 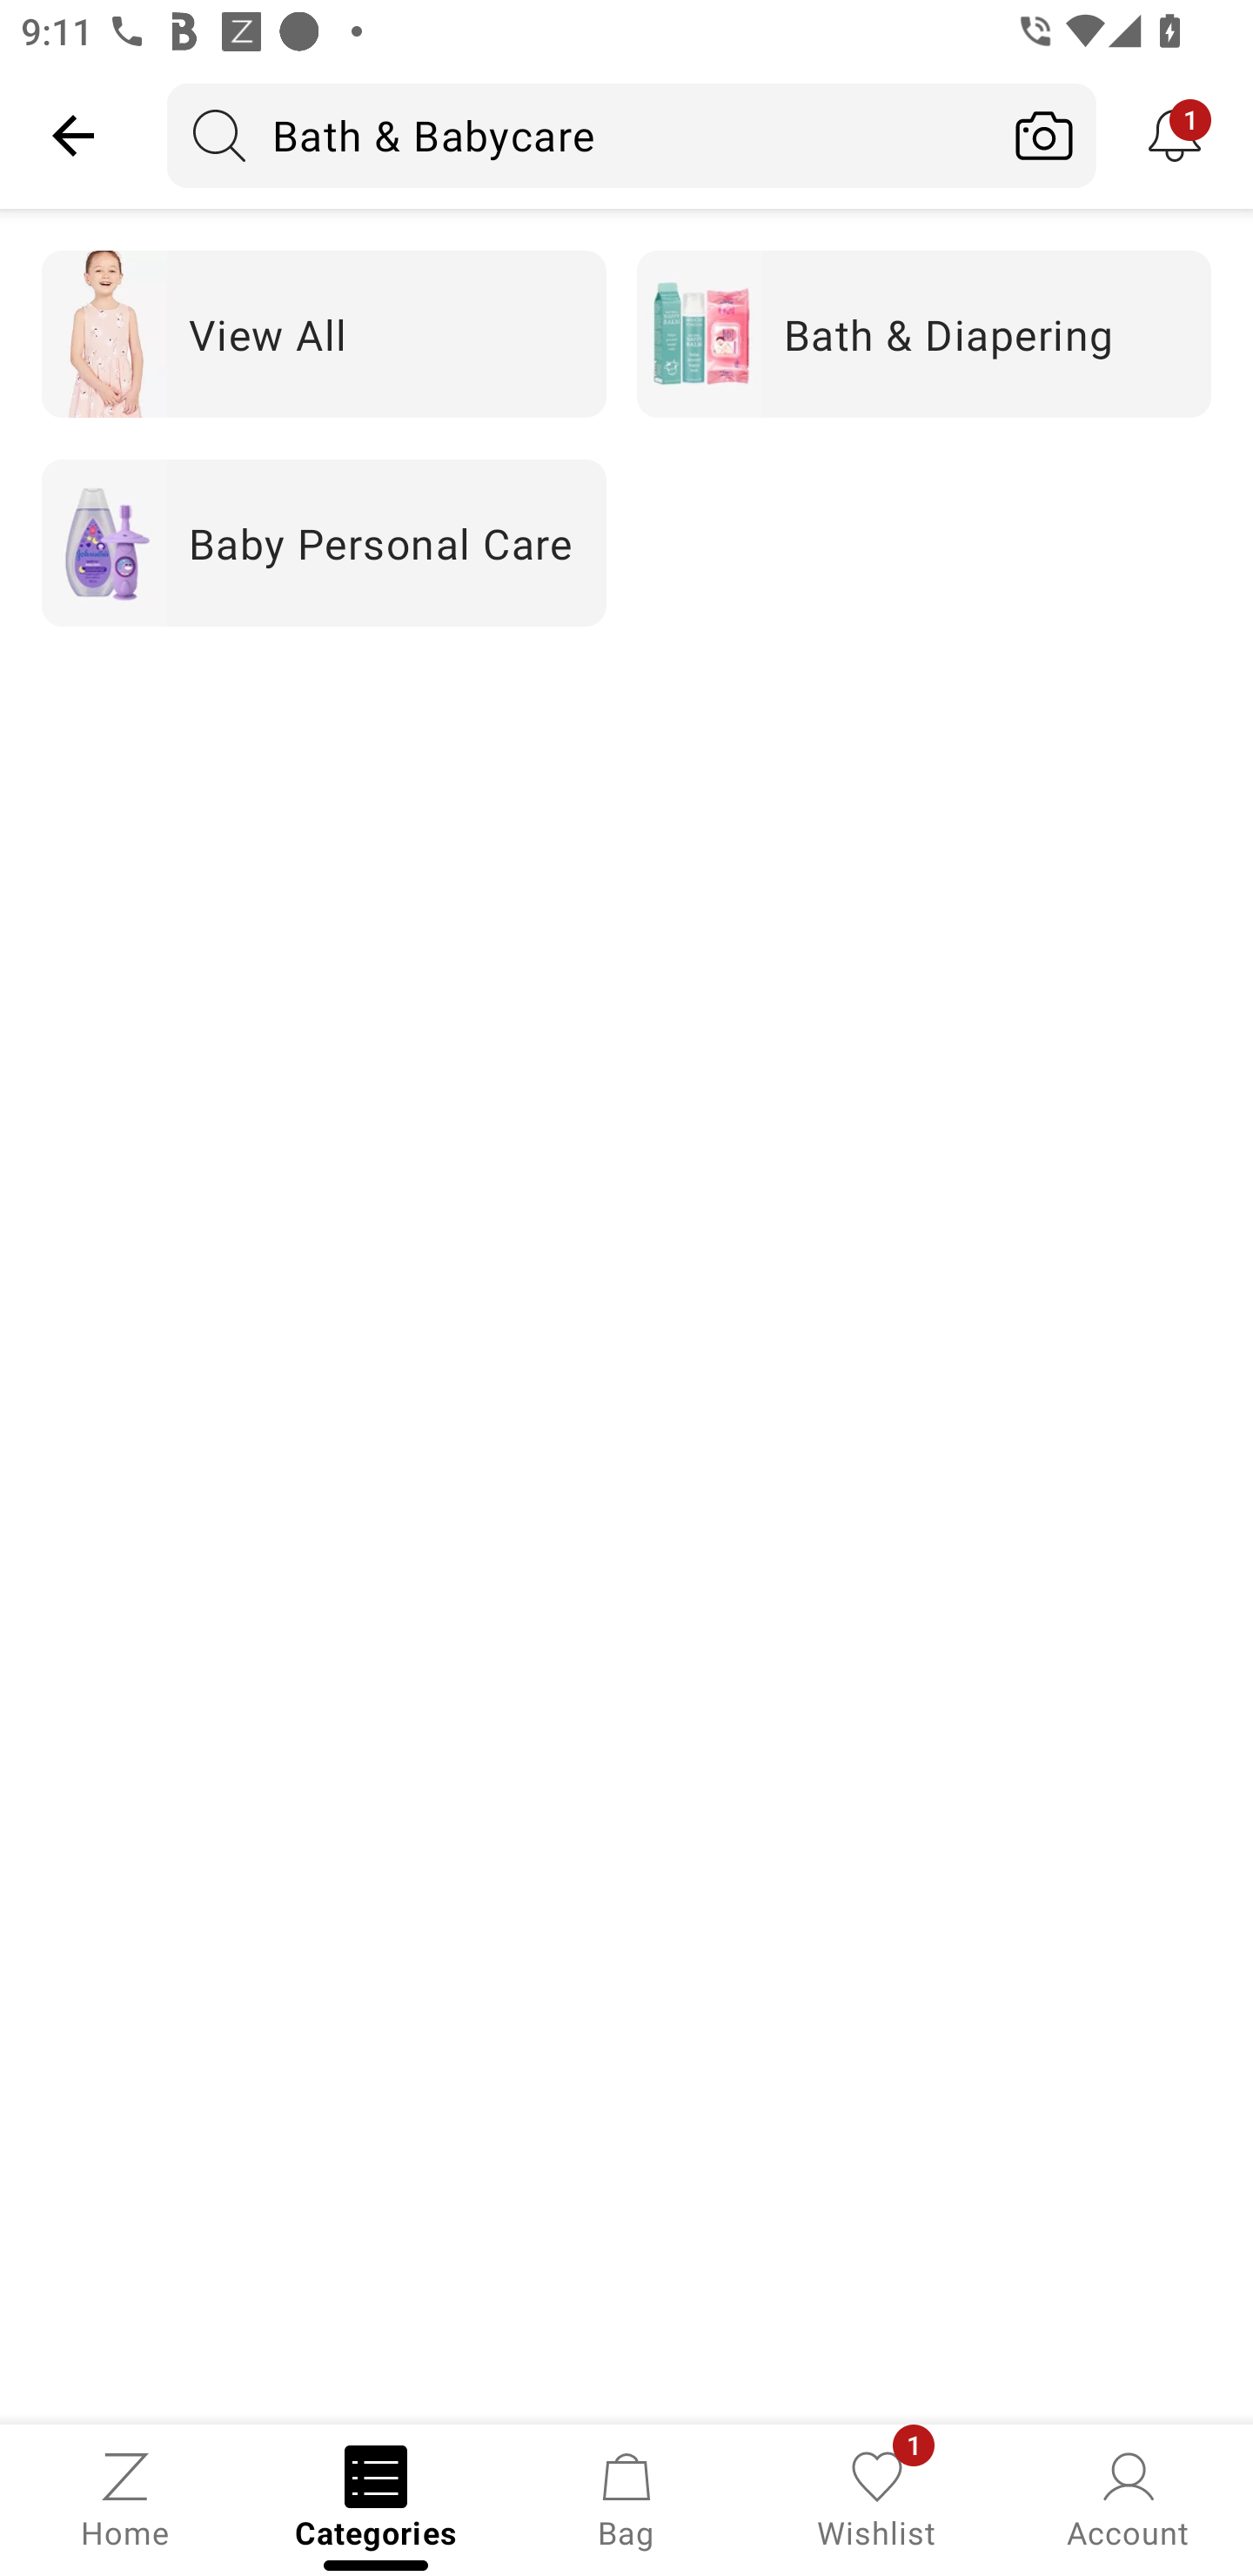 I want to click on Home, so click(x=125, y=2498).